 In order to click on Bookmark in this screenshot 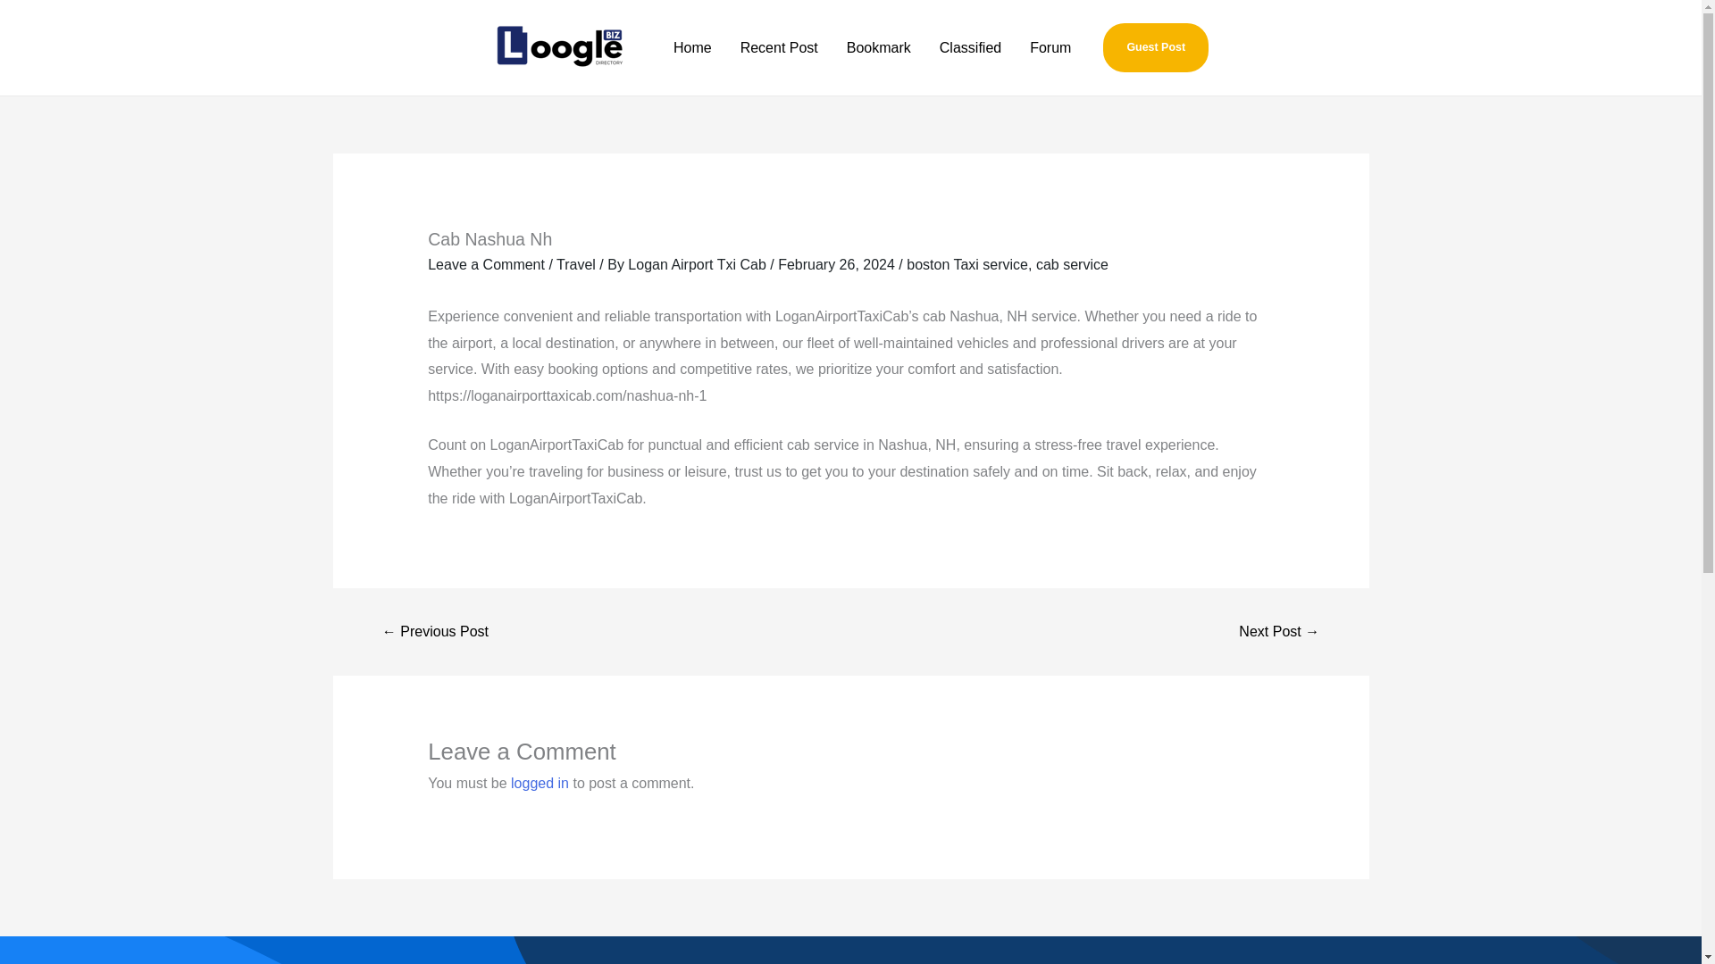, I will do `click(879, 46)`.